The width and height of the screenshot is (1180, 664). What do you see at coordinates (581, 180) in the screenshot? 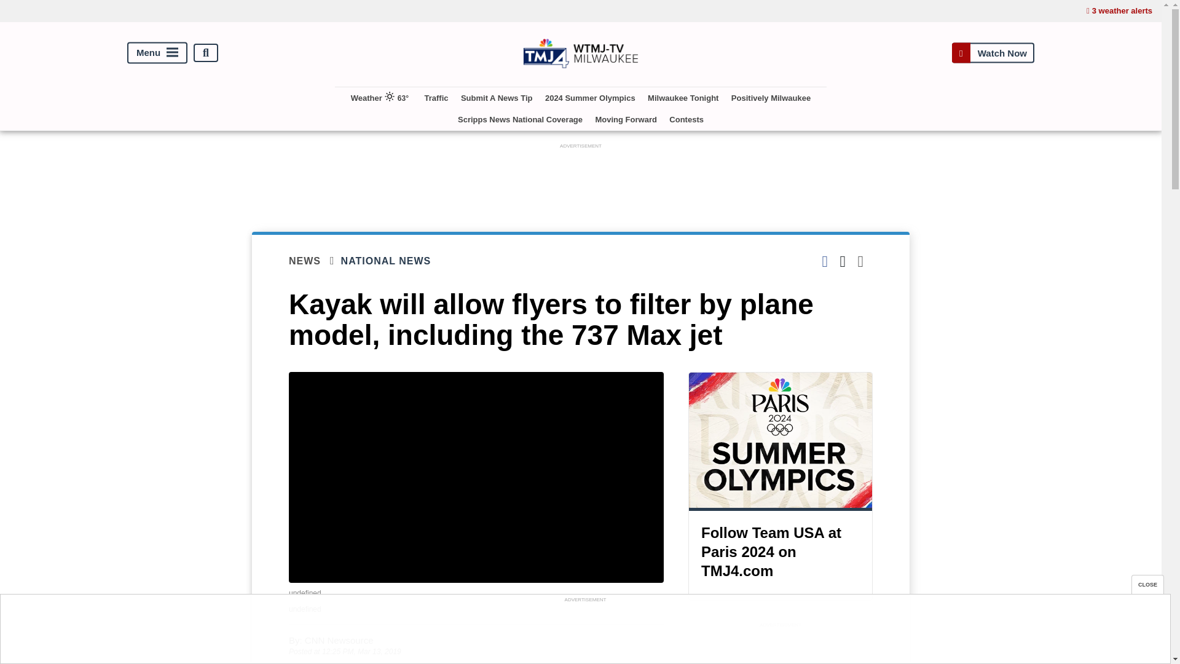
I see `3rd party ad content` at bounding box center [581, 180].